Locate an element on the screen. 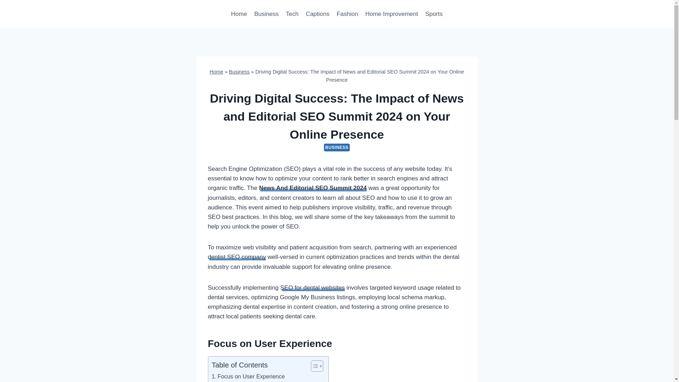 Image resolution: width=679 pixels, height=382 pixels. Focus on User Experience is located at coordinates (248, 376).